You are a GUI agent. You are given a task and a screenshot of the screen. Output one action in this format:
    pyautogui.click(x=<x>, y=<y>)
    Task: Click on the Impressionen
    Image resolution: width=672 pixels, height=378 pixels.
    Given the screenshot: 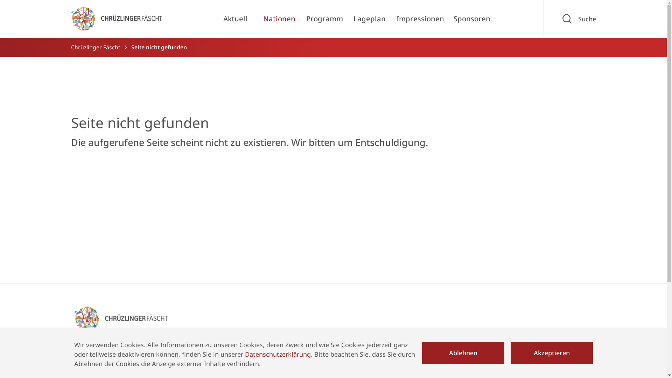 What is the action you would take?
    pyautogui.click(x=420, y=19)
    